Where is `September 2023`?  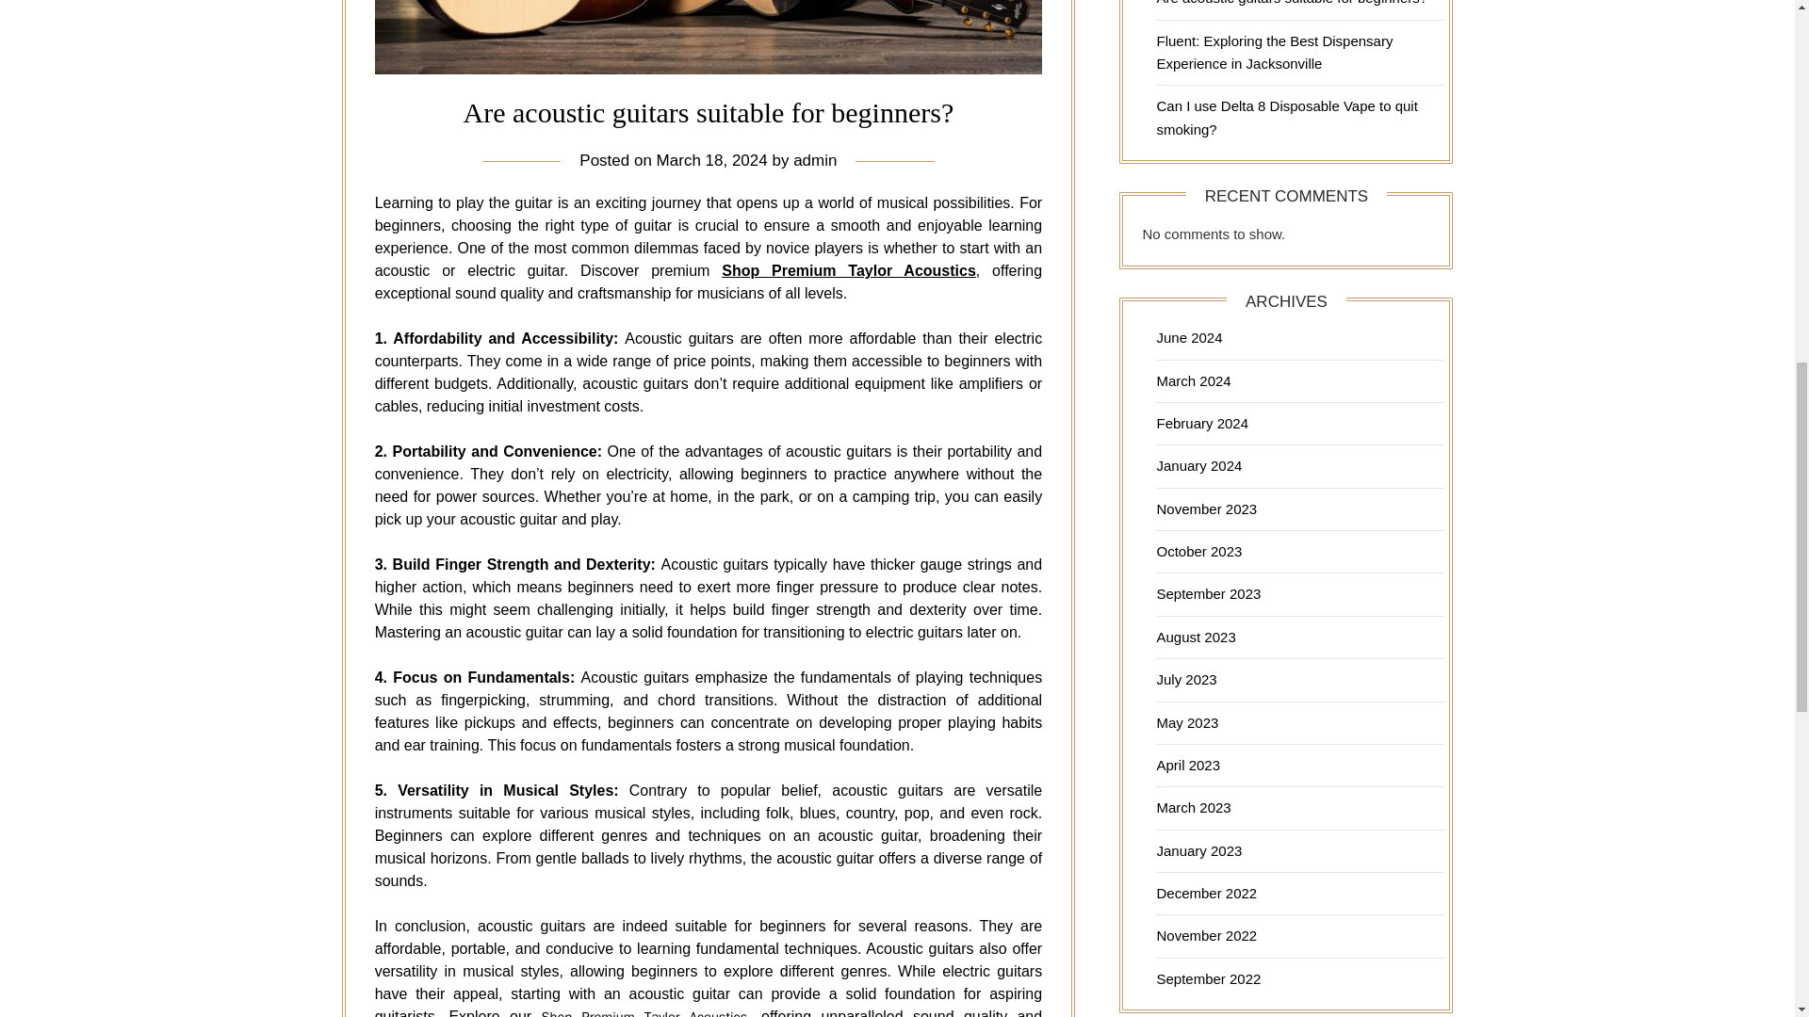 September 2023 is located at coordinates (1208, 593).